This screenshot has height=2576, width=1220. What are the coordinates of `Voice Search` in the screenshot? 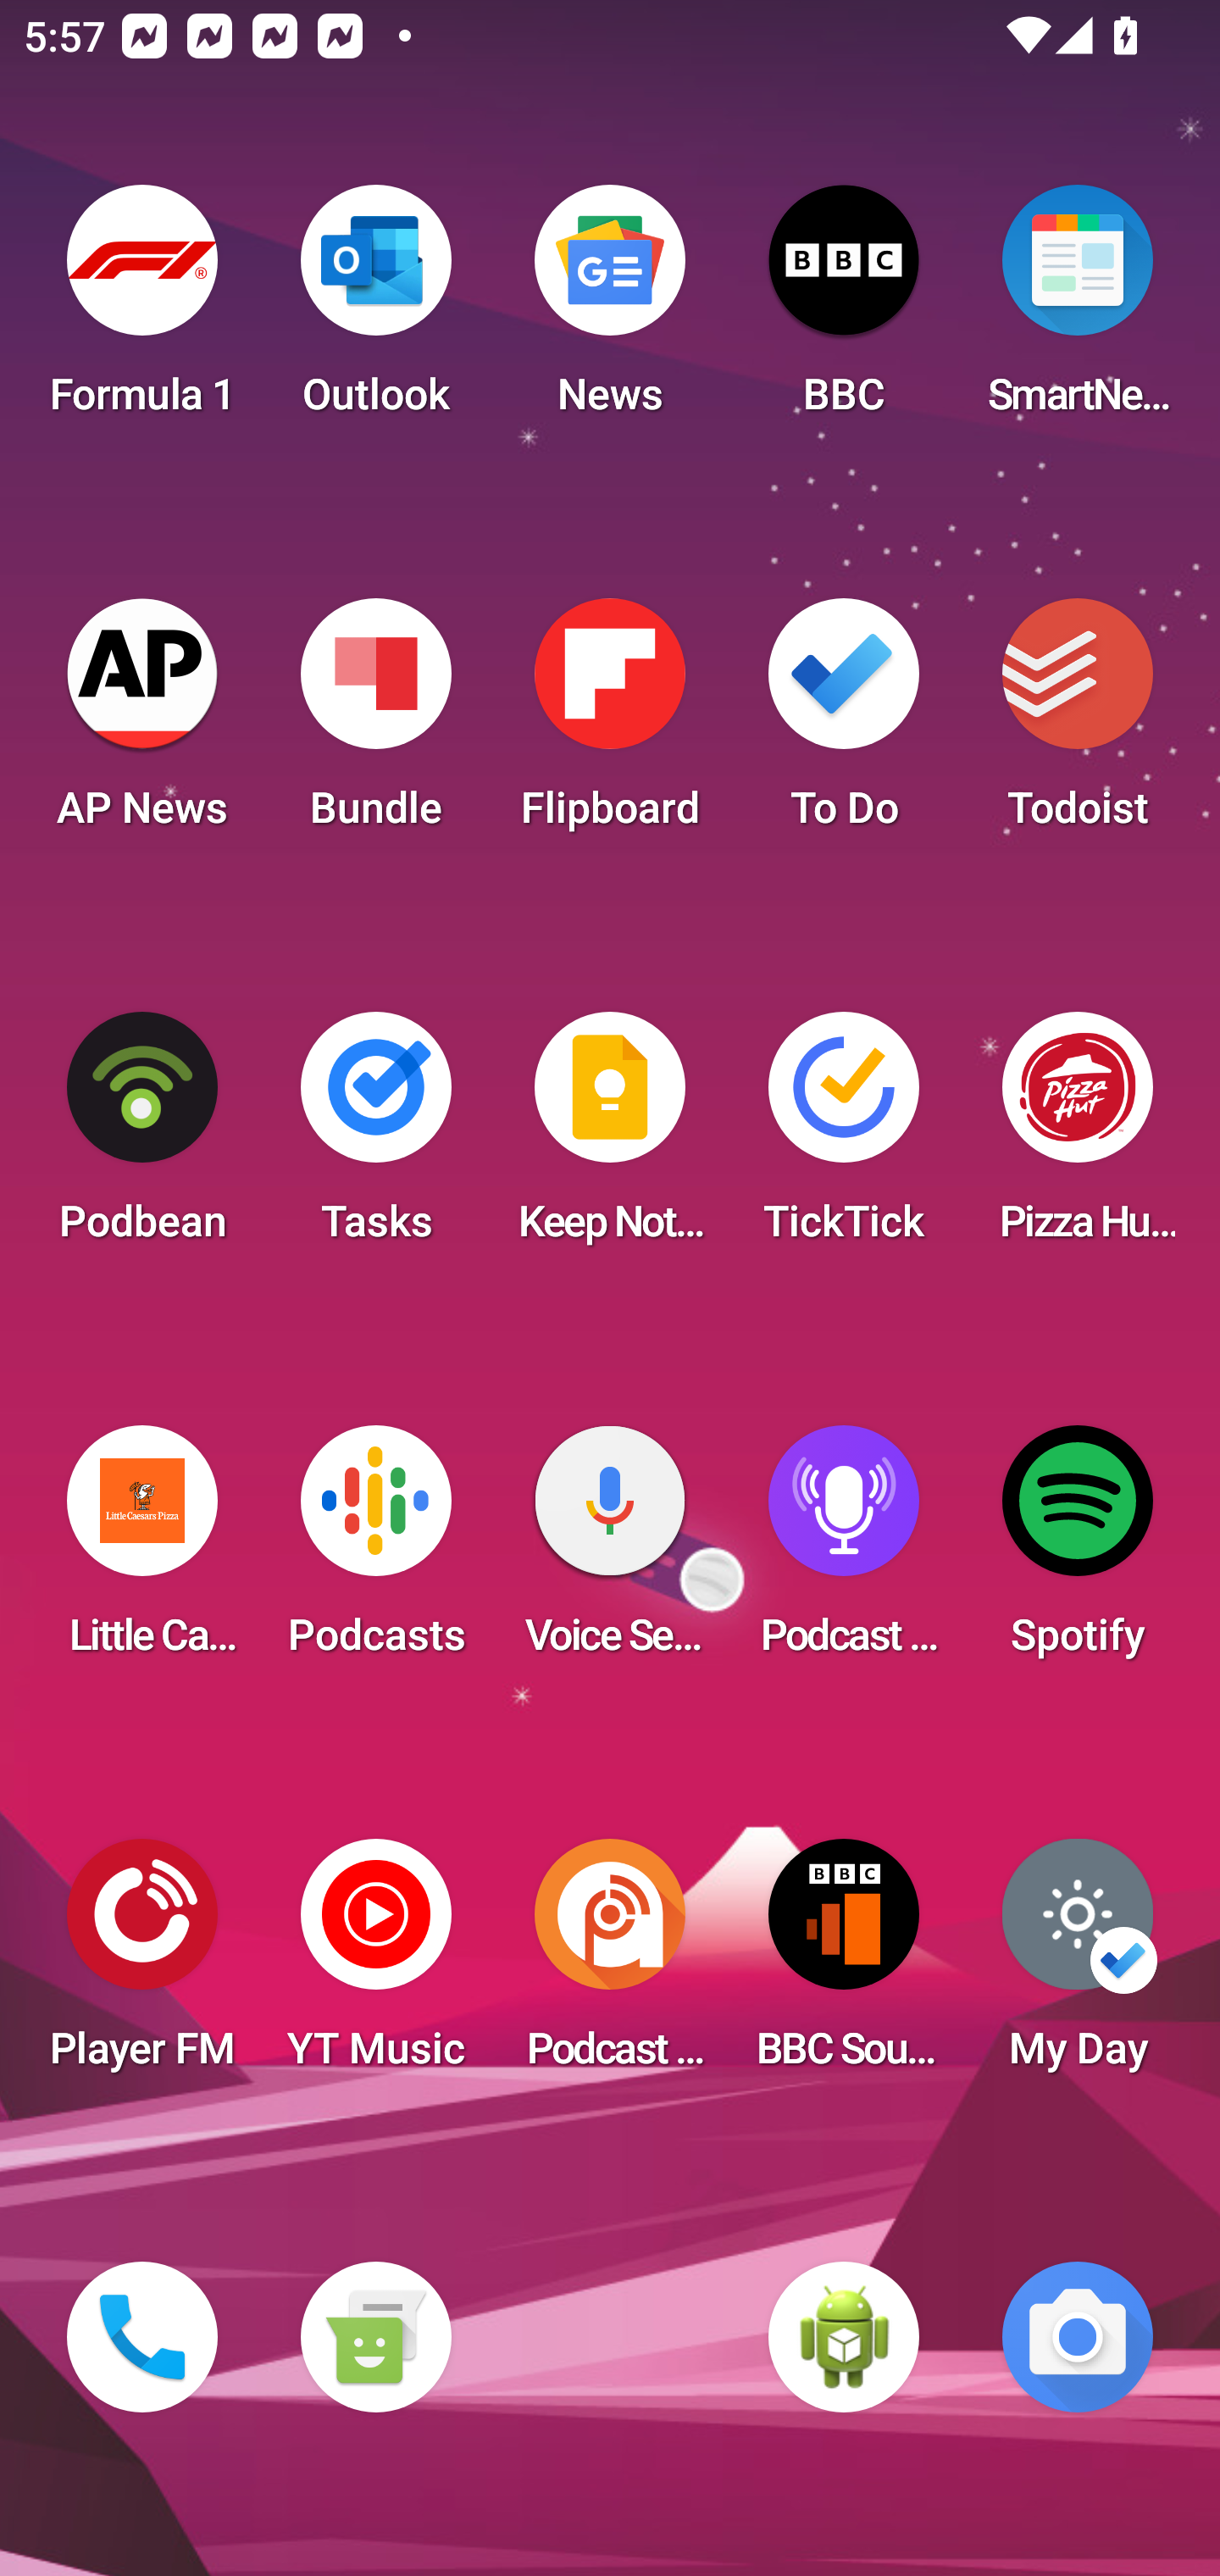 It's located at (610, 1551).